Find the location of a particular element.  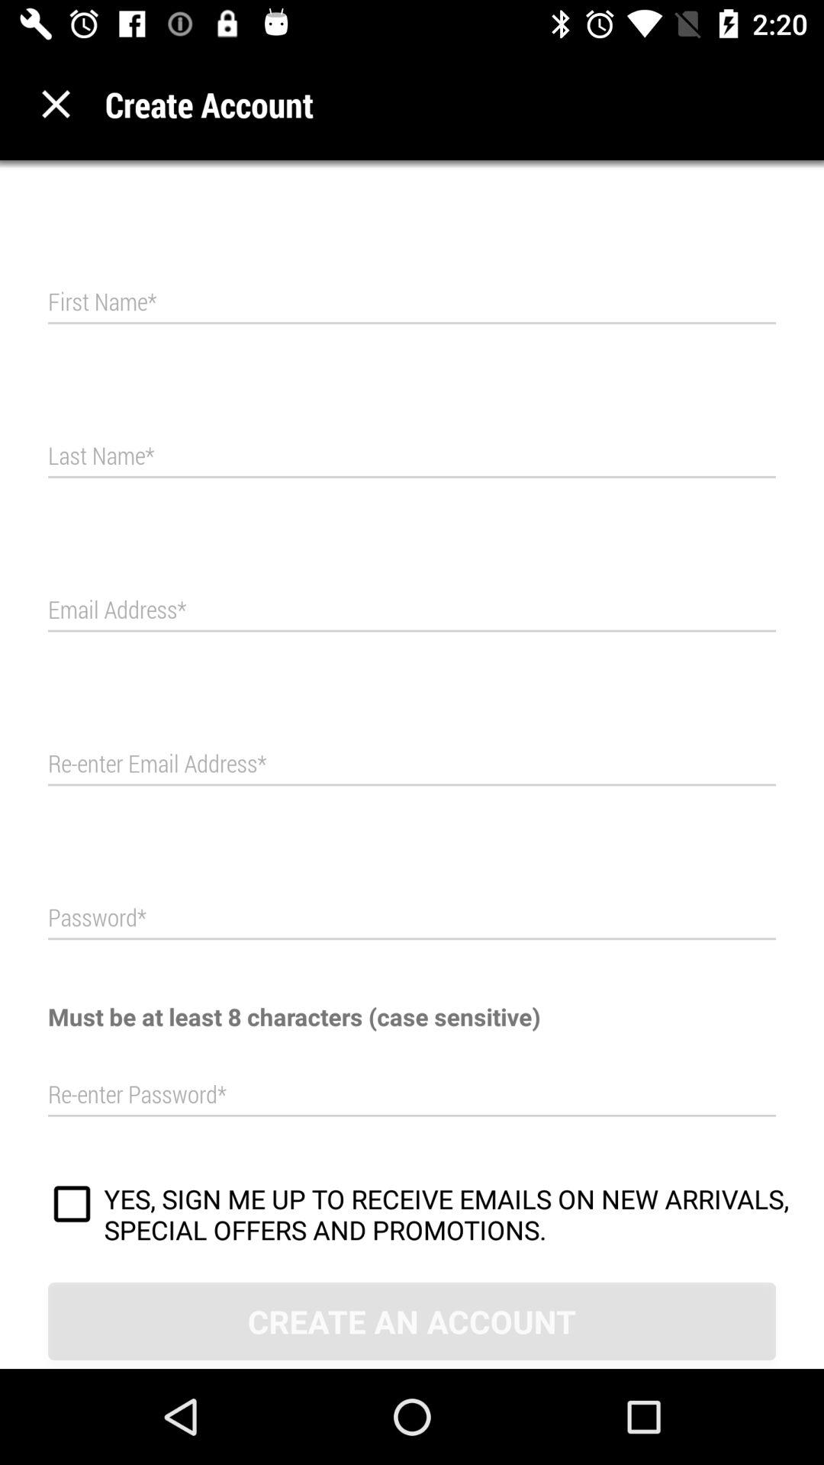

type first name is located at coordinates (412, 302).